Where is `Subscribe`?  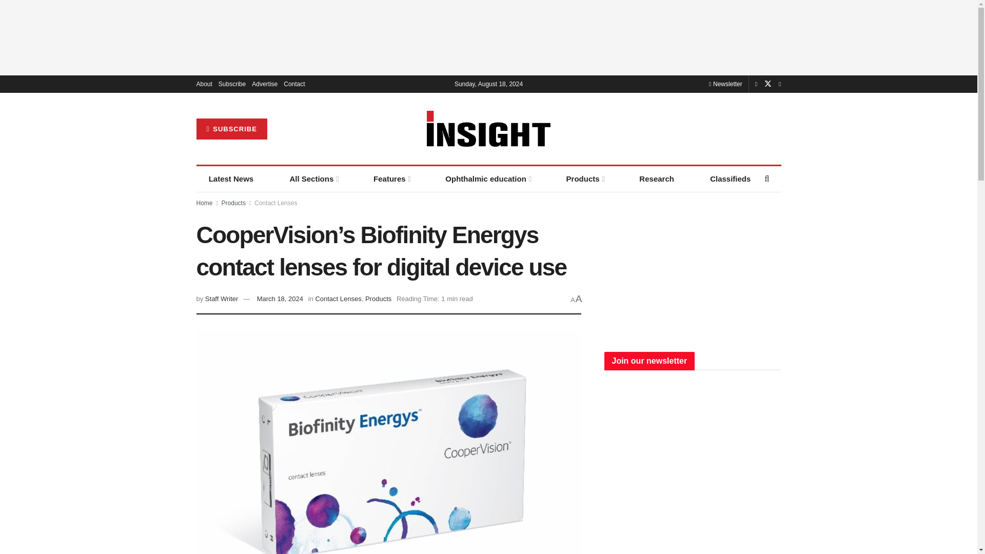 Subscribe is located at coordinates (232, 84).